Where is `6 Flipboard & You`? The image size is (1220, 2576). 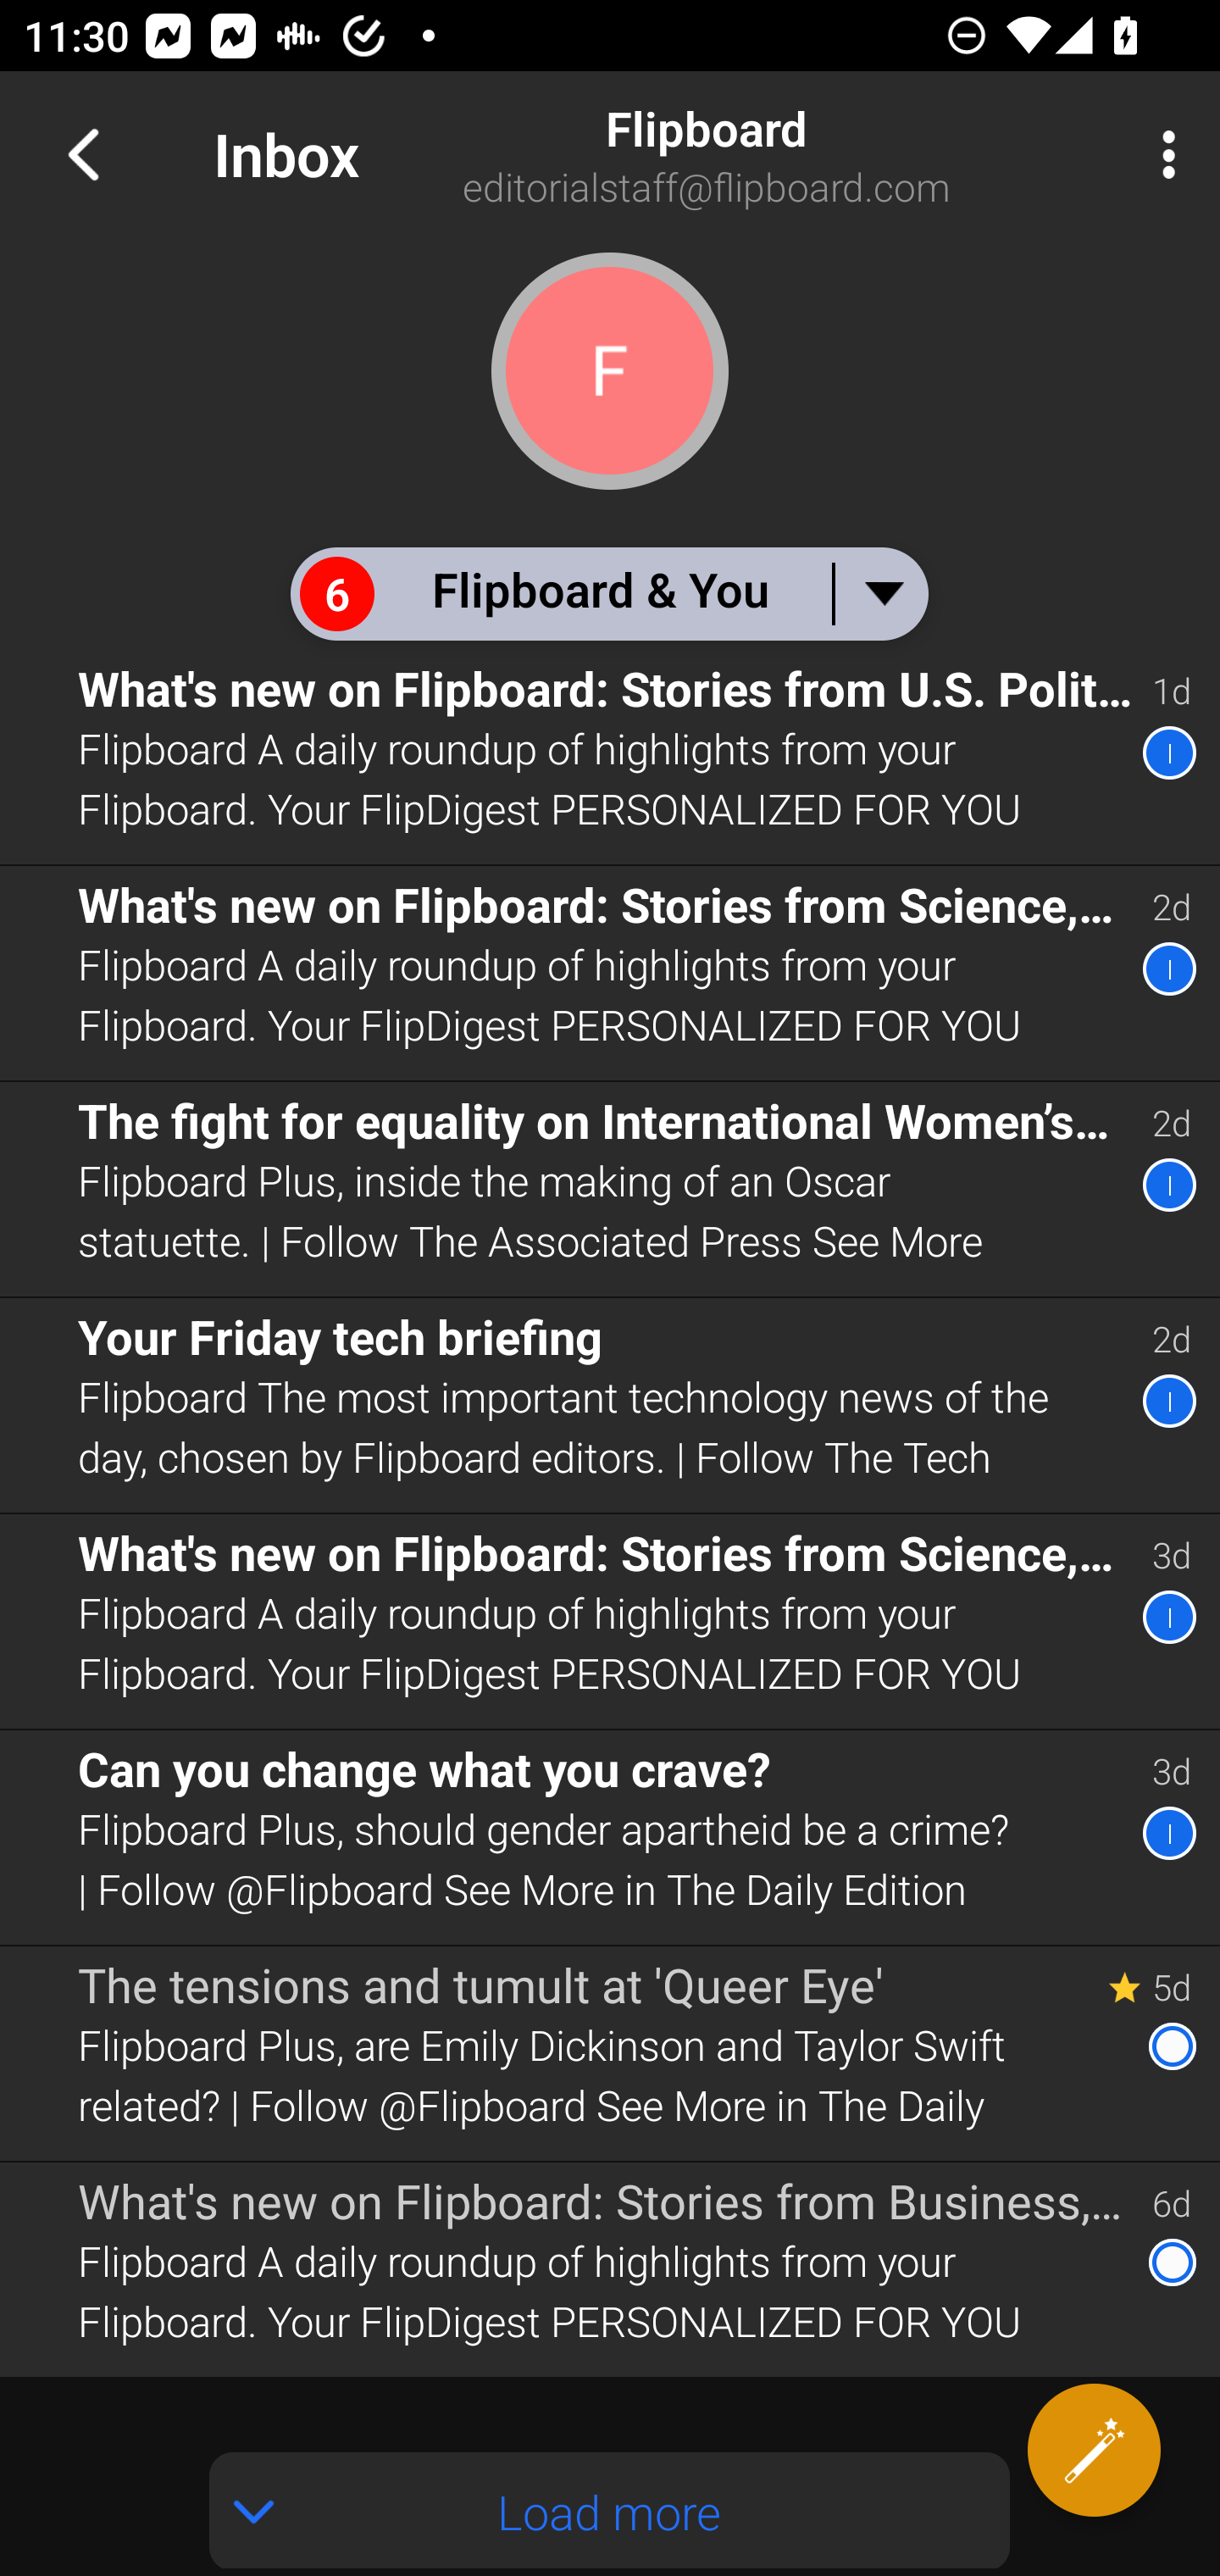
6 Flipboard & You is located at coordinates (608, 593).